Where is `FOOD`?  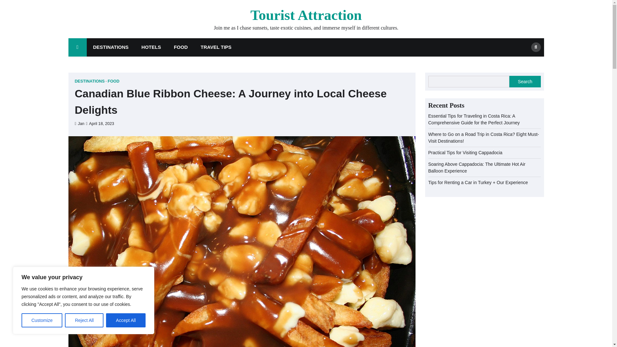
FOOD is located at coordinates (181, 47).